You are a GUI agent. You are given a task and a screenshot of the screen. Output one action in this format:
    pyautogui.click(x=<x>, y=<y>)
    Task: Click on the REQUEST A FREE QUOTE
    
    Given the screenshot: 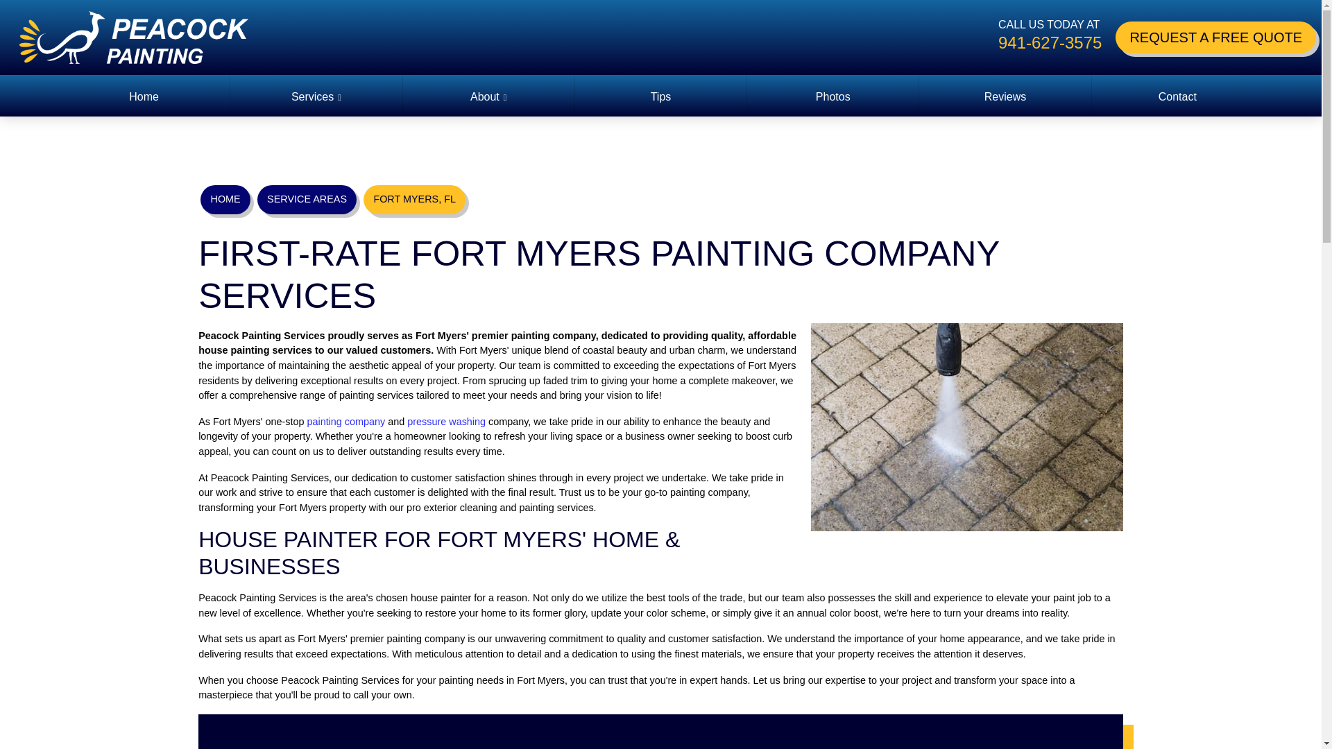 What is the action you would take?
    pyautogui.click(x=1215, y=37)
    